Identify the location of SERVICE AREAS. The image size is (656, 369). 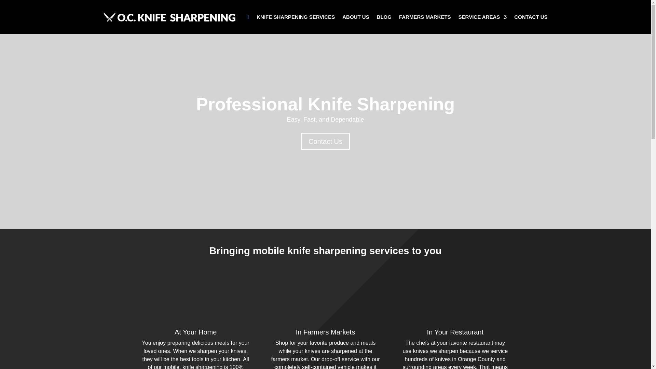
(483, 17).